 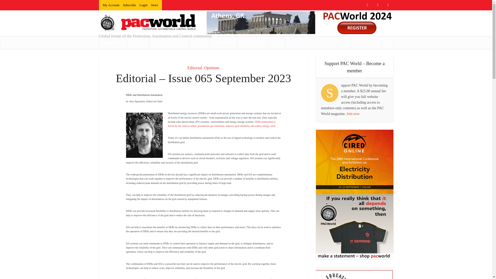 What do you see at coordinates (169, 43) in the screenshot?
I see `Areas of Interest` at bounding box center [169, 43].